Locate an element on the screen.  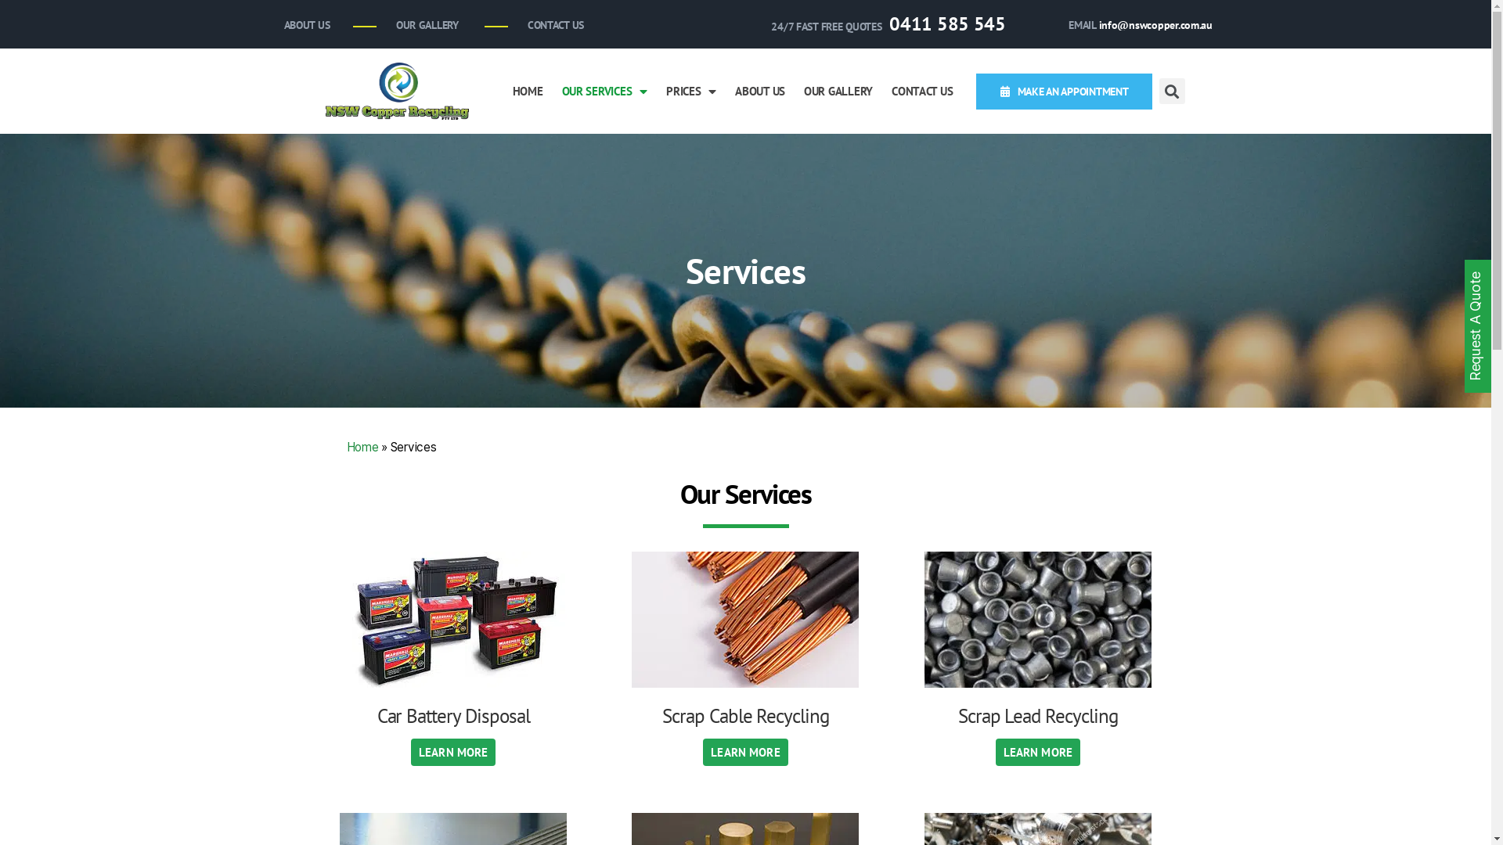
LEARN MORE is located at coordinates (454, 753).